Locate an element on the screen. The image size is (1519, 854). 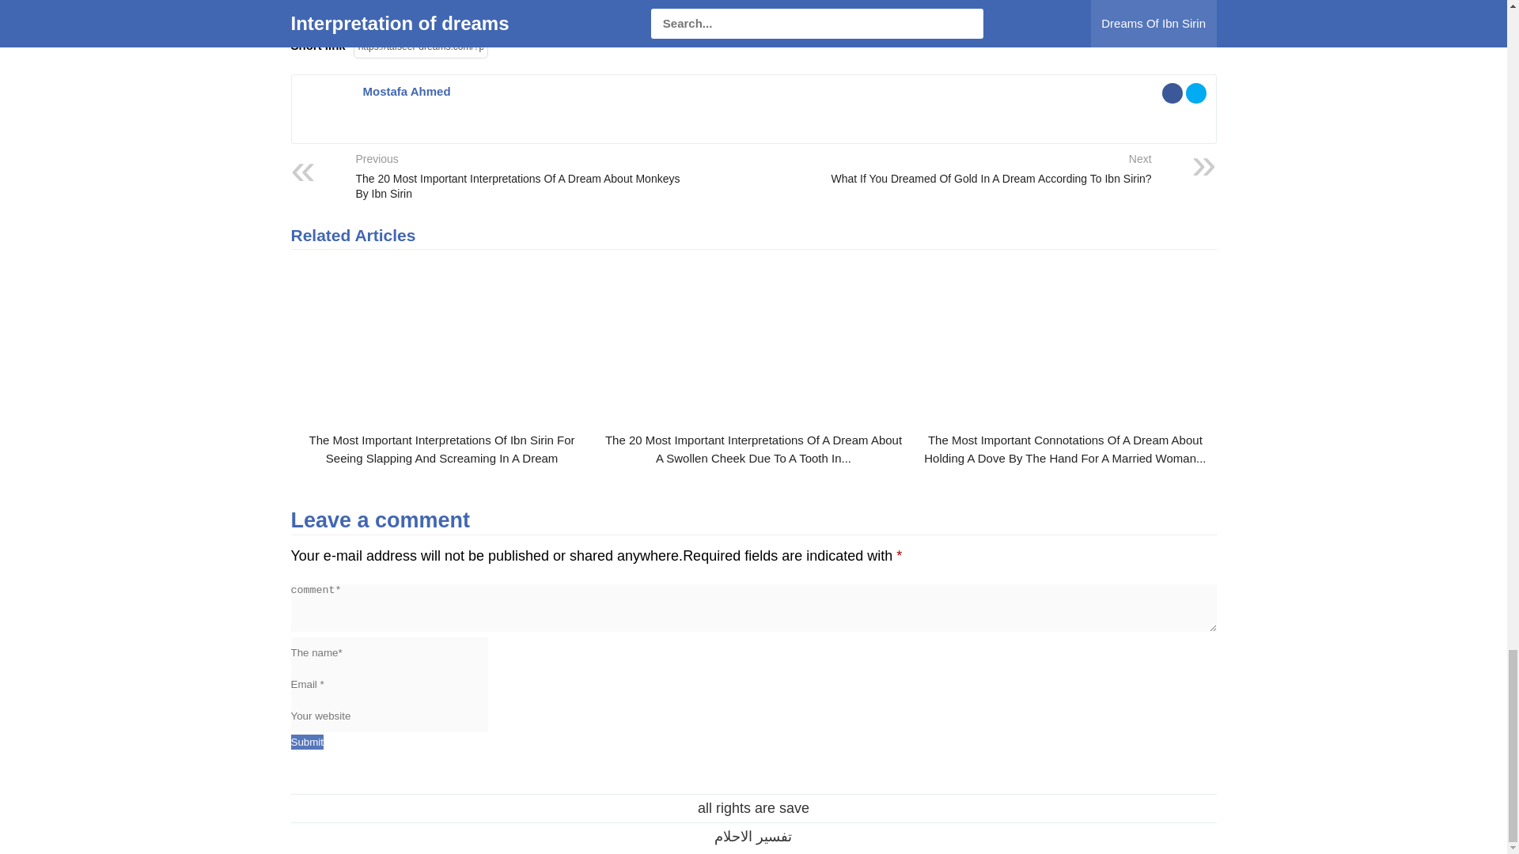
Mostafa Ahmed is located at coordinates (323, 125).